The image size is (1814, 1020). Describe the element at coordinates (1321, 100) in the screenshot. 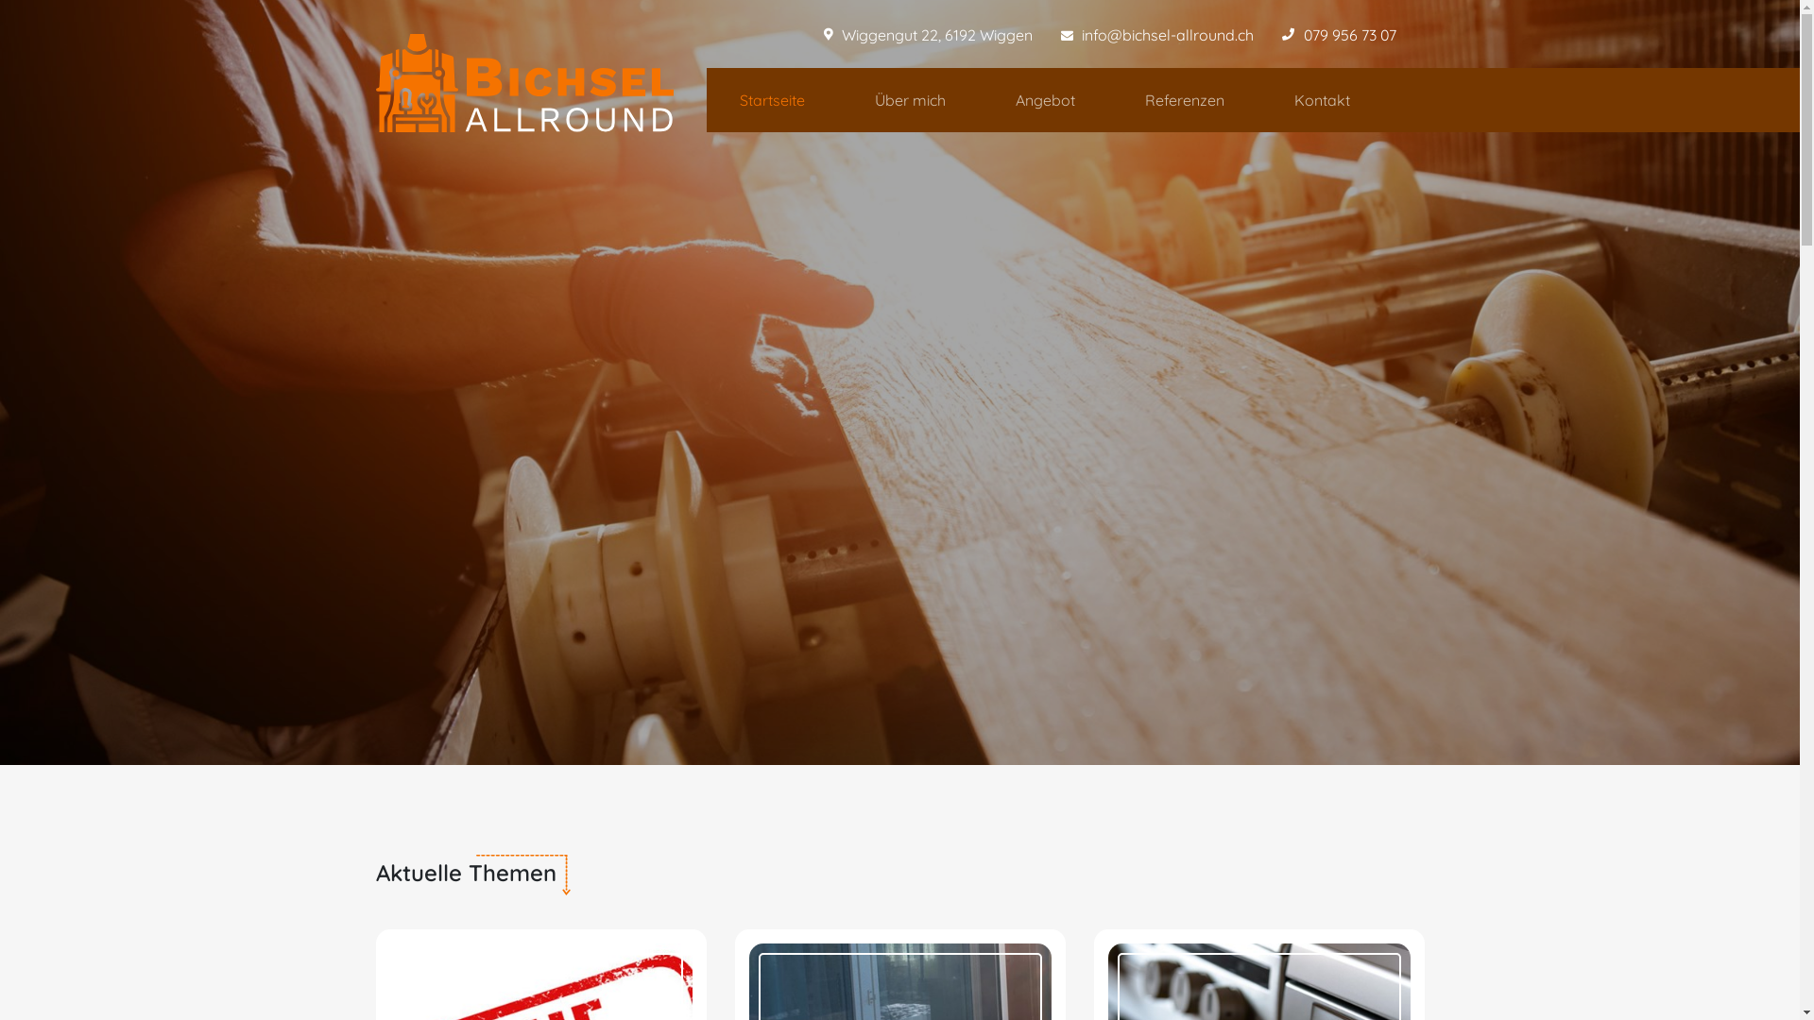

I see `Kontakt` at that location.